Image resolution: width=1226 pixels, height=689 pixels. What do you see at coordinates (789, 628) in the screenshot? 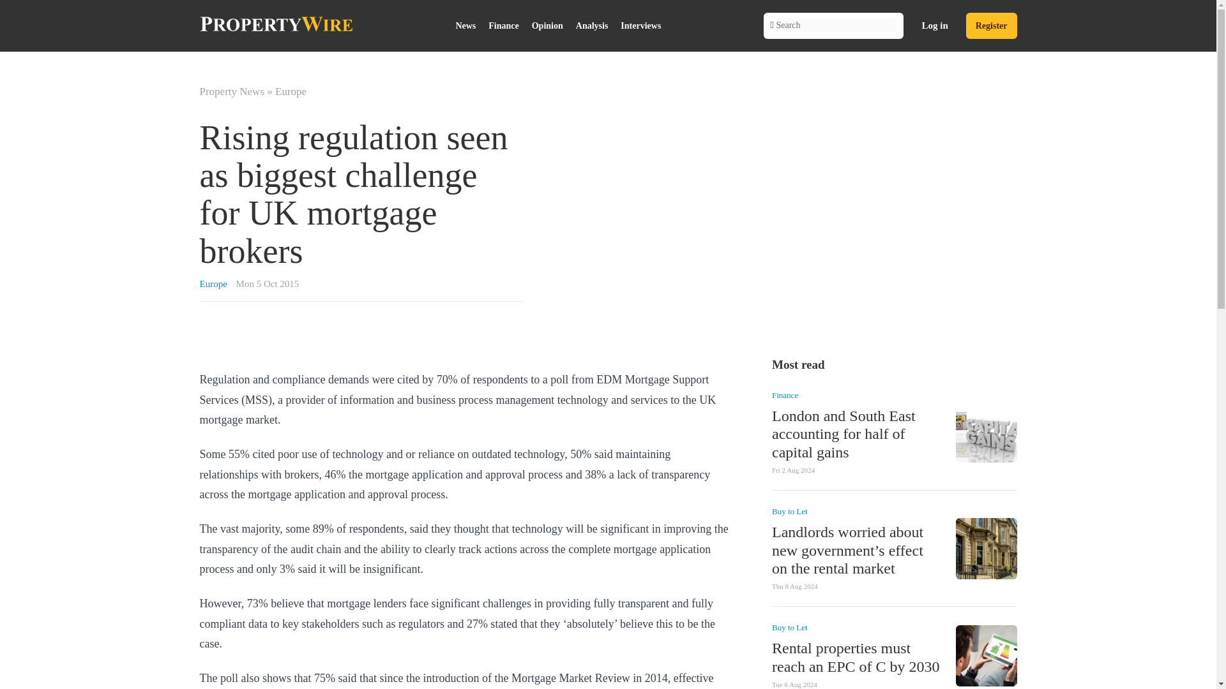
I see `Buy to Let` at bounding box center [789, 628].